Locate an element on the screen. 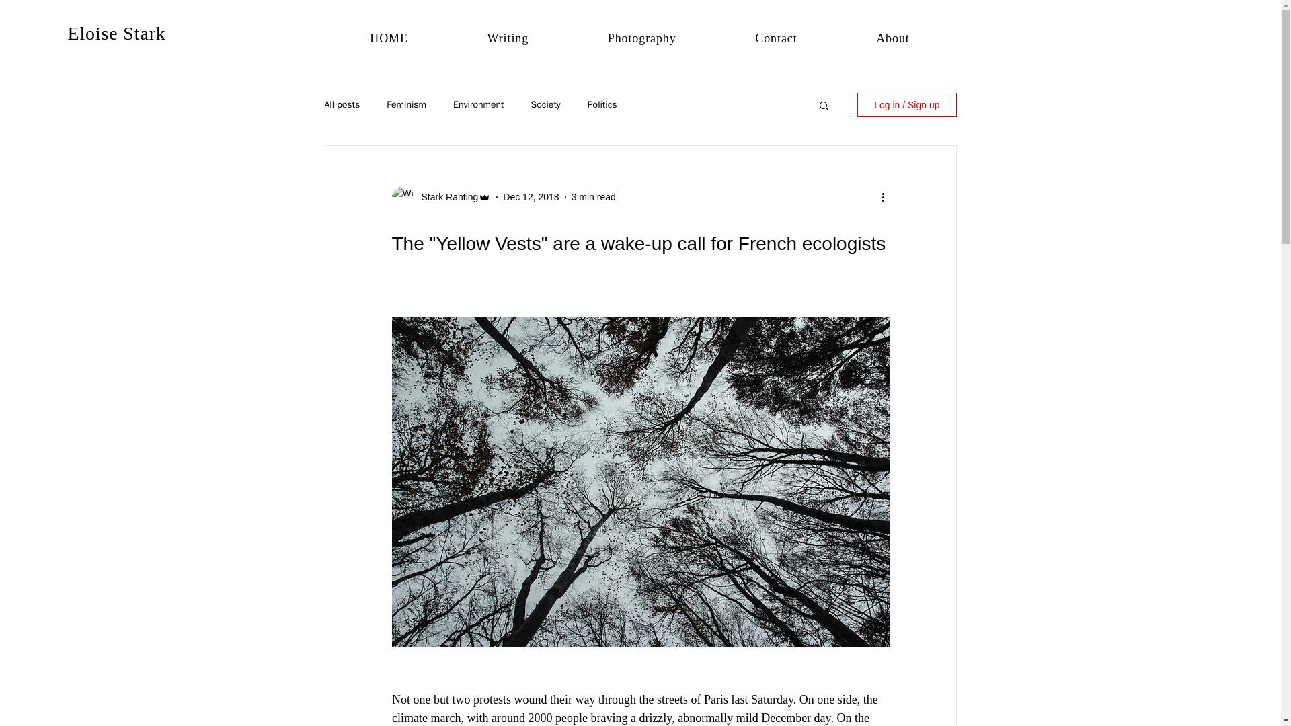  HOME is located at coordinates (389, 38).